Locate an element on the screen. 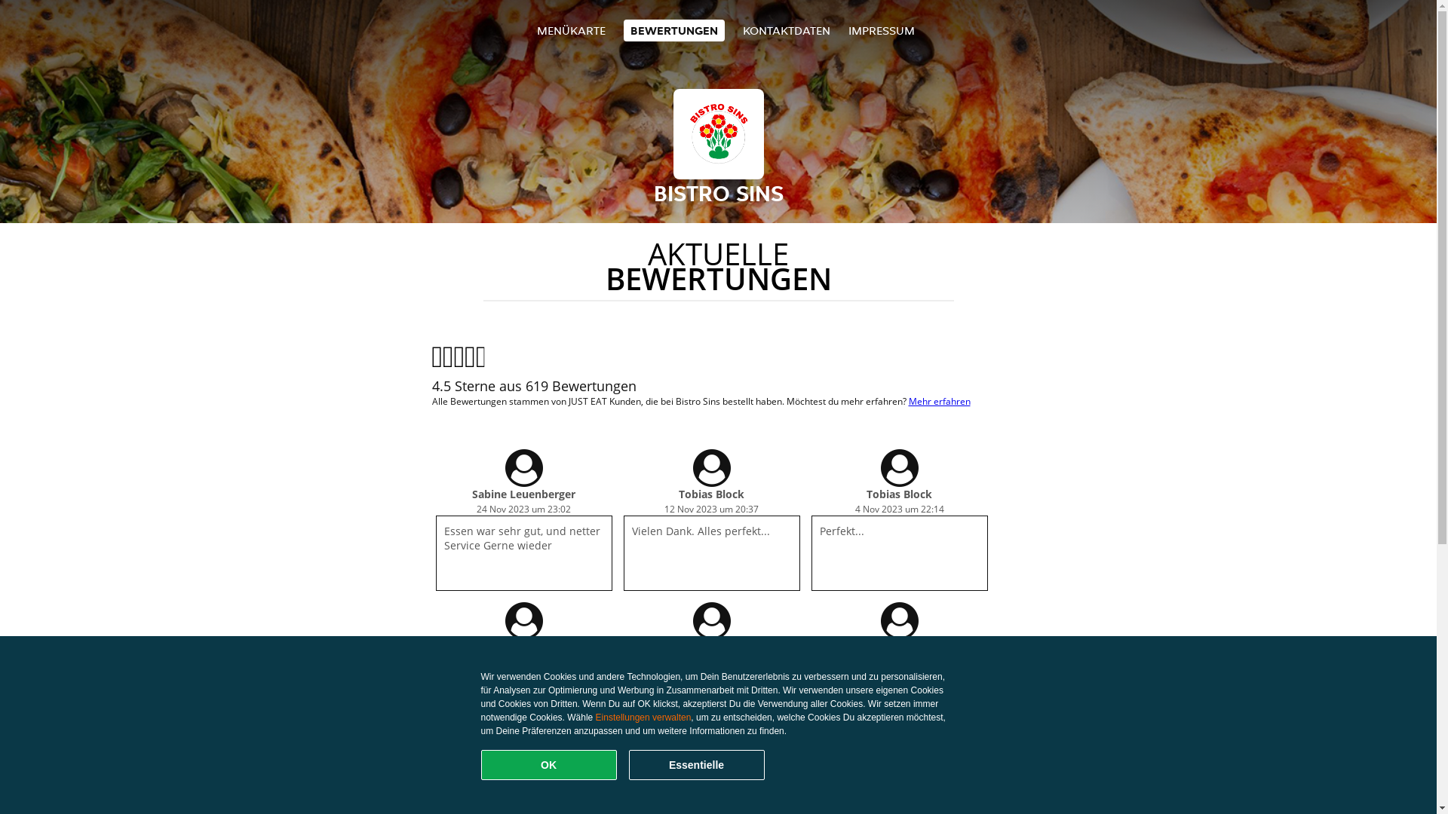  IMPRESSUM is located at coordinates (882, 30).